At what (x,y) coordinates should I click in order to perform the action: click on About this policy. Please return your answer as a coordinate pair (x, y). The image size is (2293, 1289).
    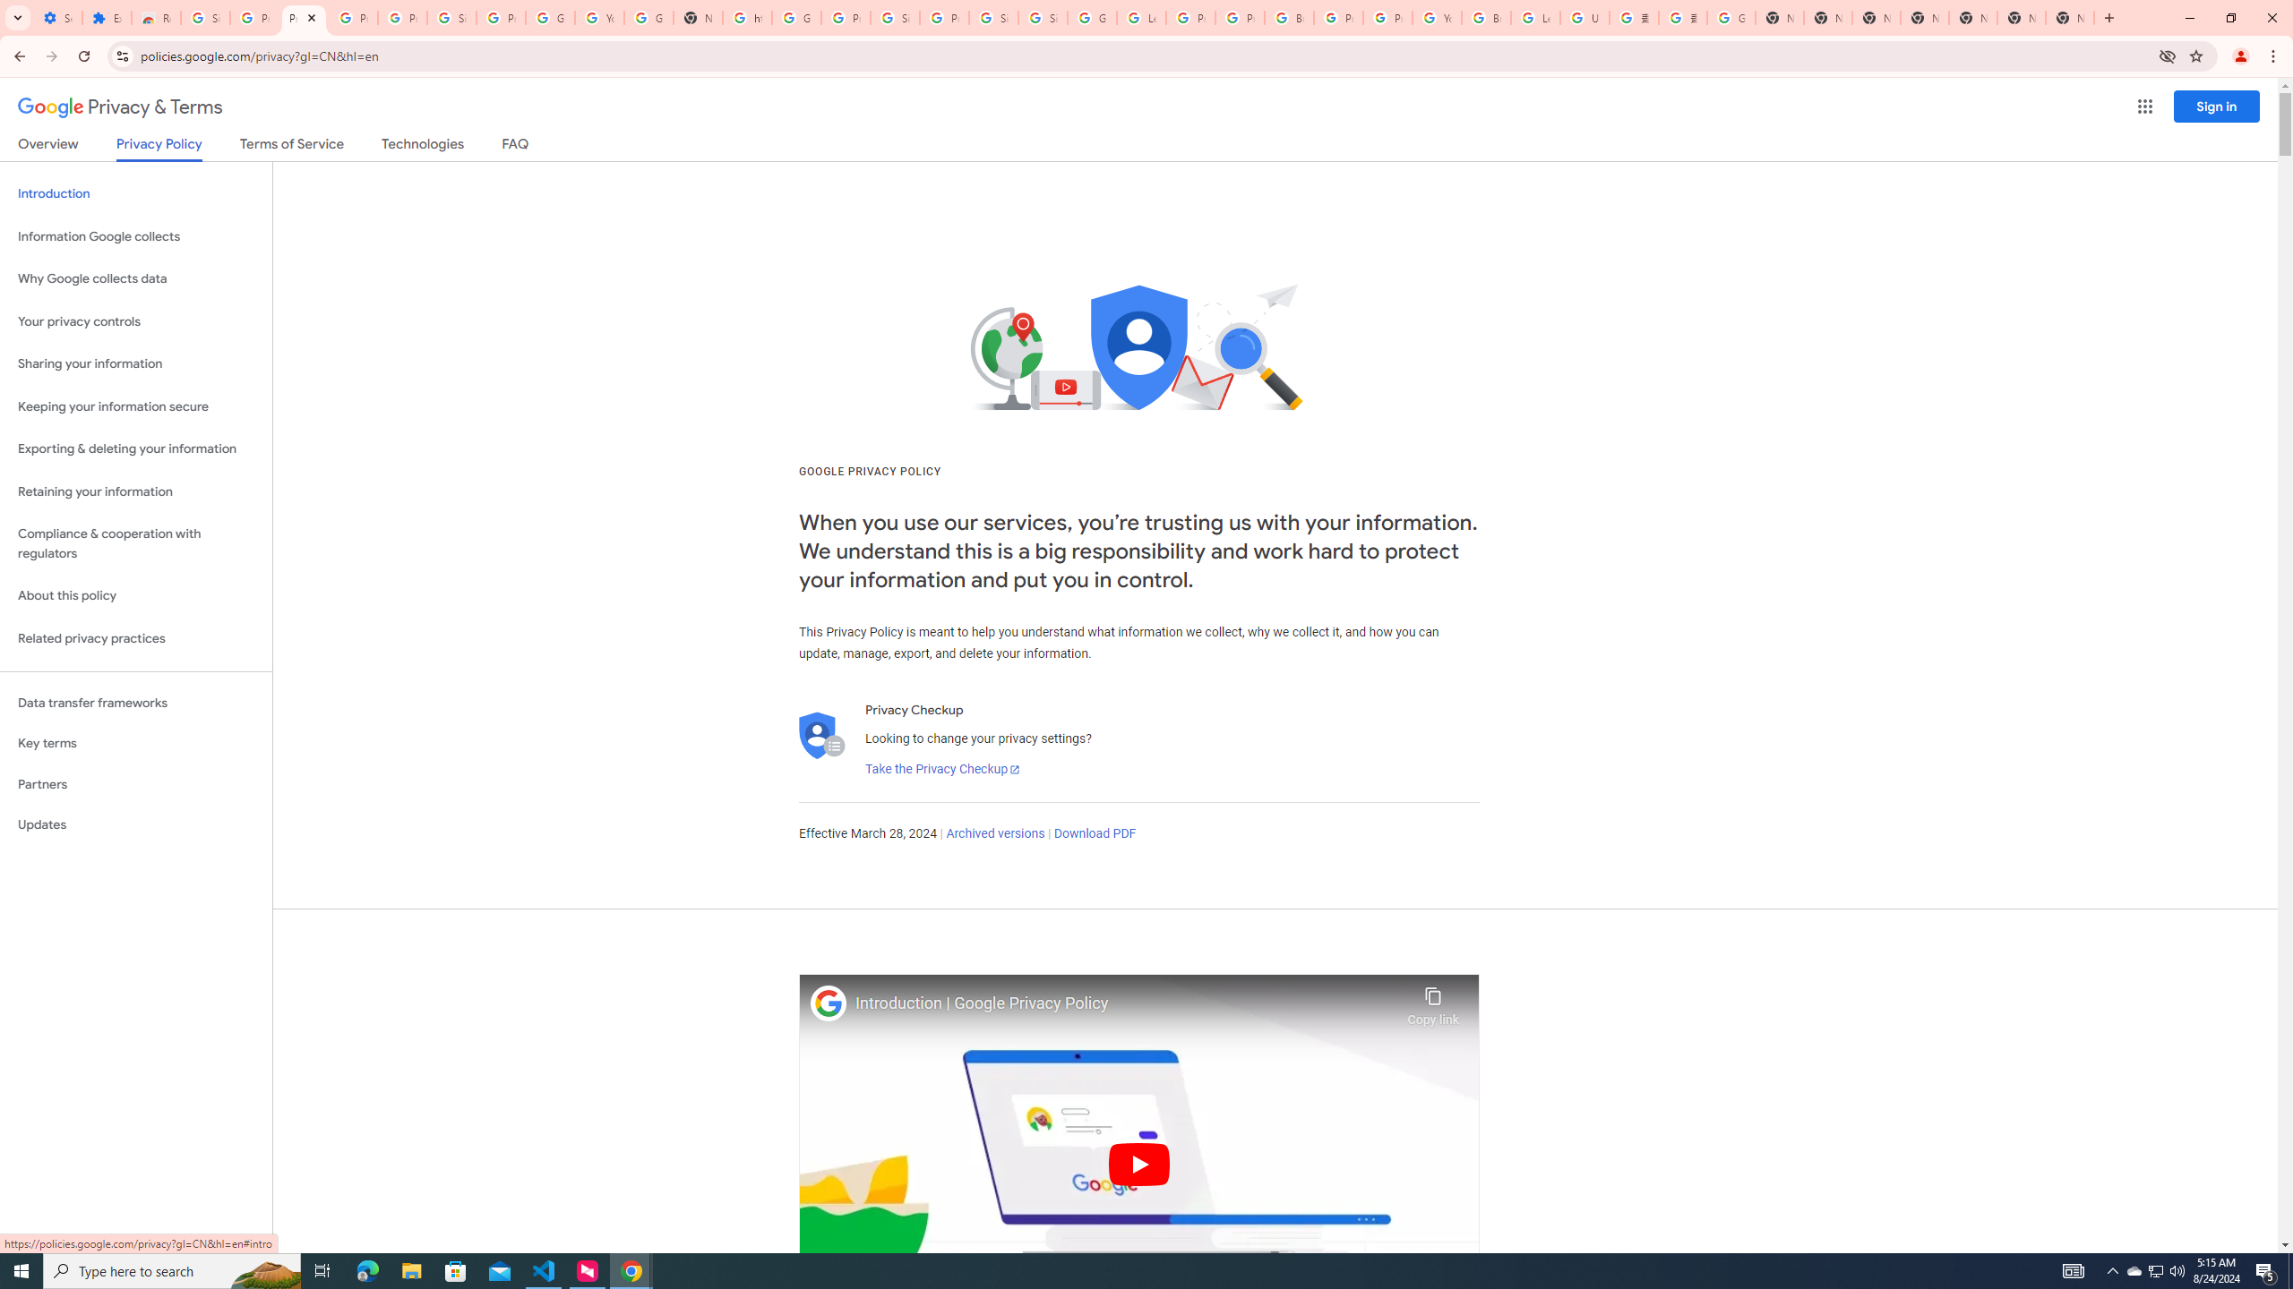
    Looking at the image, I should click on (136, 596).